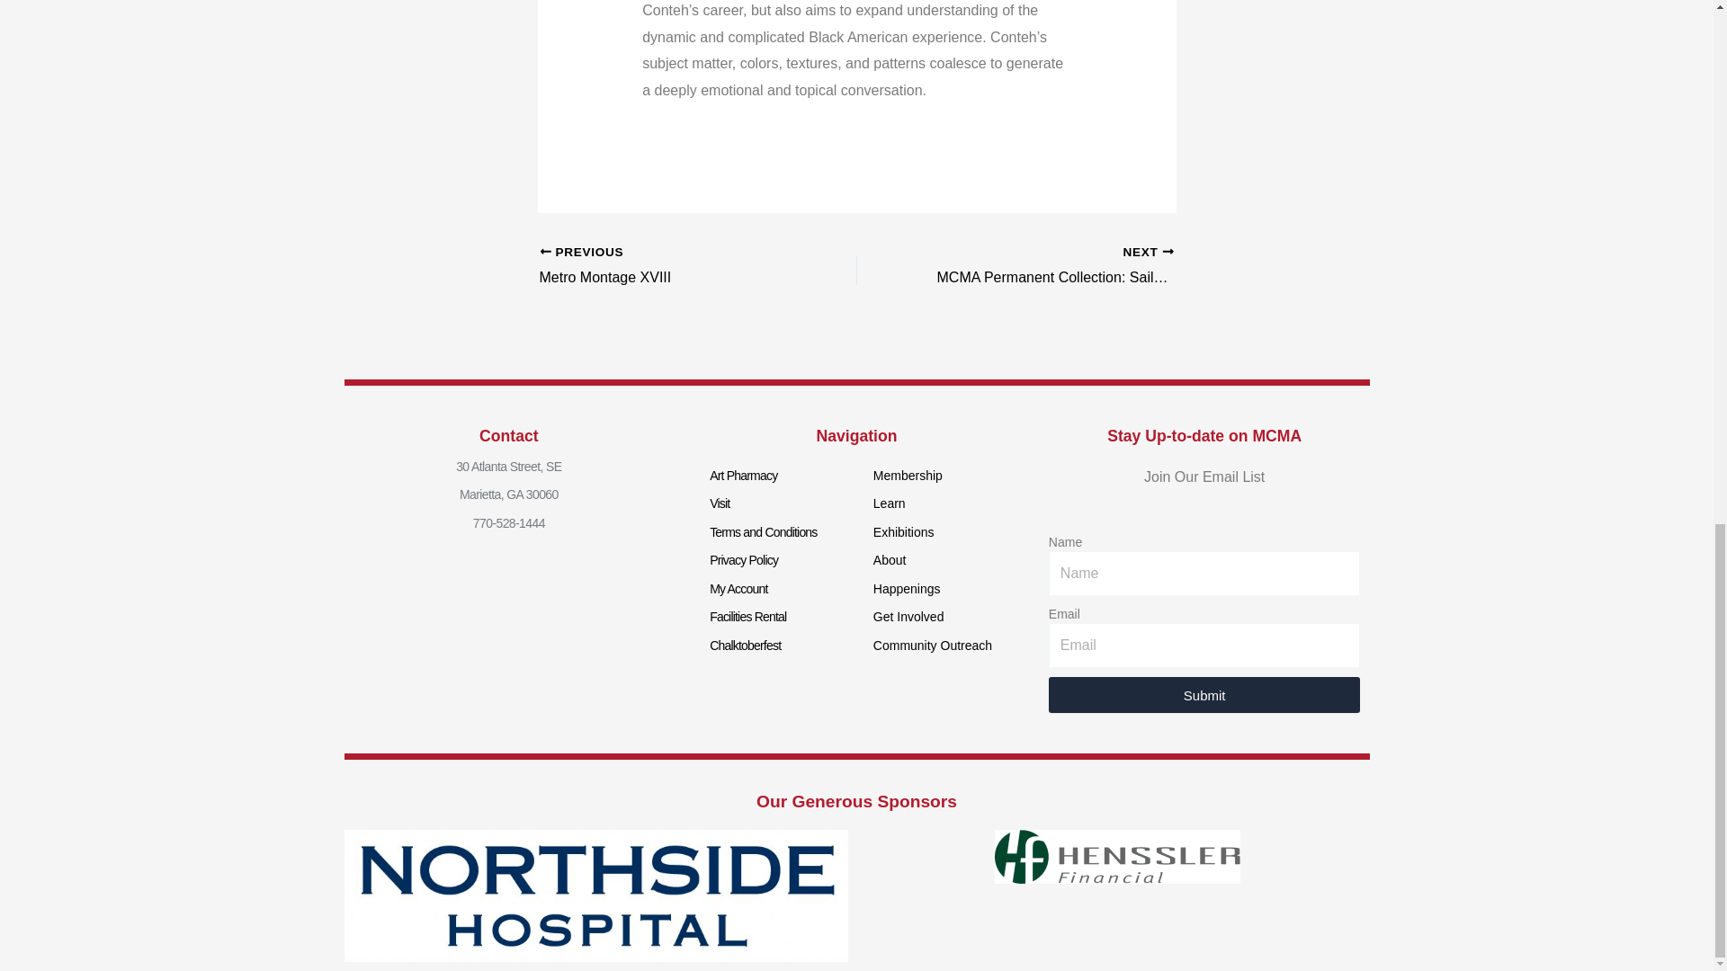 This screenshot has height=971, width=1727. Describe the element at coordinates (744, 559) in the screenshot. I see `Privacy Policy` at that location.